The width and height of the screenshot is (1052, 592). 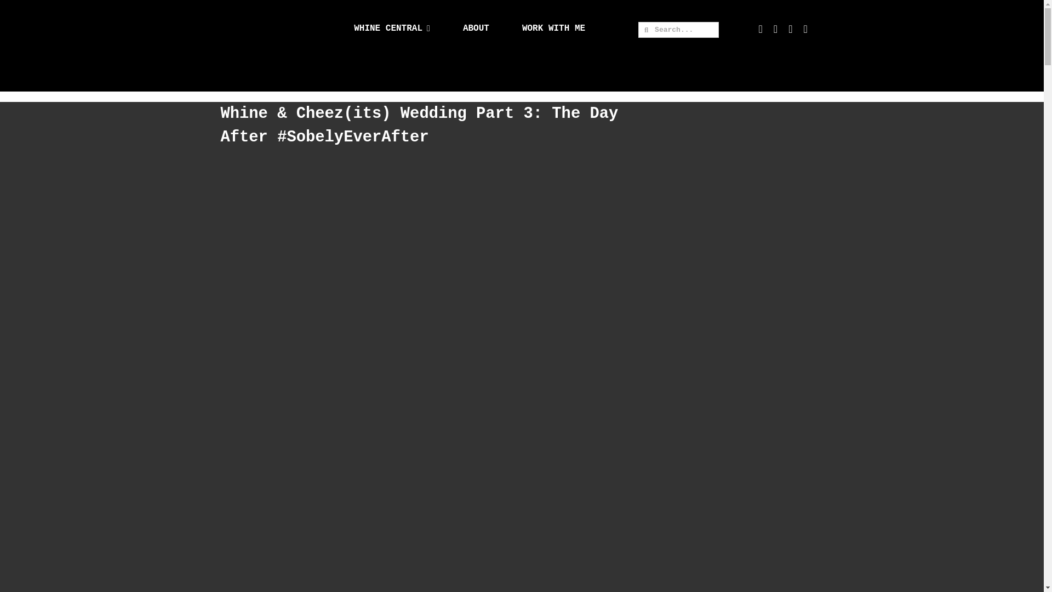 What do you see at coordinates (392, 29) in the screenshot?
I see `WHINE CENTRAL` at bounding box center [392, 29].